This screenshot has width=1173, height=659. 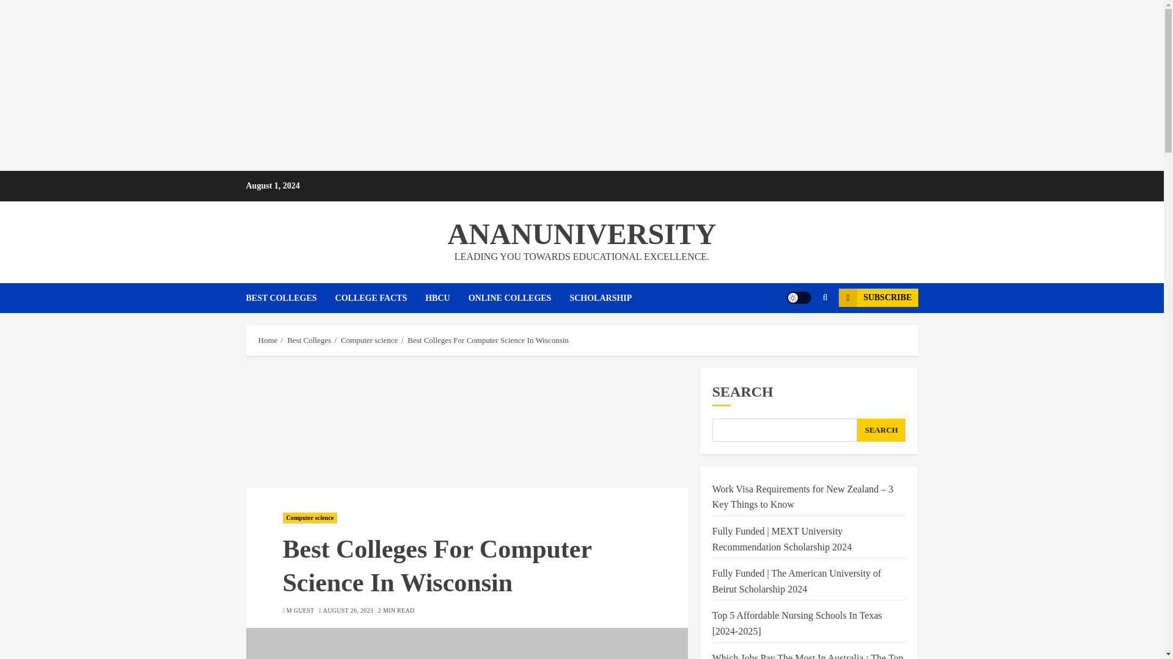 What do you see at coordinates (877, 298) in the screenshot?
I see `SUBSCRIBE` at bounding box center [877, 298].